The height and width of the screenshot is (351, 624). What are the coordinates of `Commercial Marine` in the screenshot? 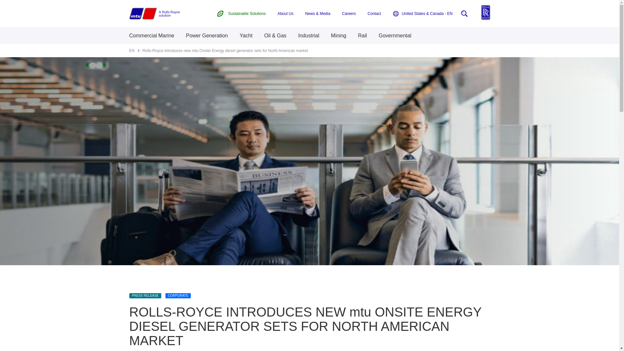 It's located at (152, 36).